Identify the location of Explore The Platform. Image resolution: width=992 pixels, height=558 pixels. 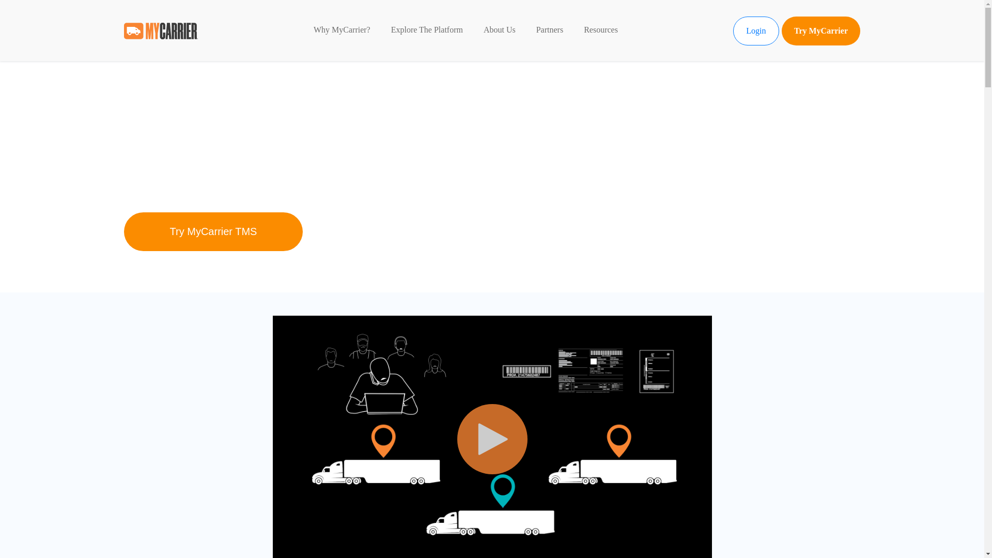
(427, 30).